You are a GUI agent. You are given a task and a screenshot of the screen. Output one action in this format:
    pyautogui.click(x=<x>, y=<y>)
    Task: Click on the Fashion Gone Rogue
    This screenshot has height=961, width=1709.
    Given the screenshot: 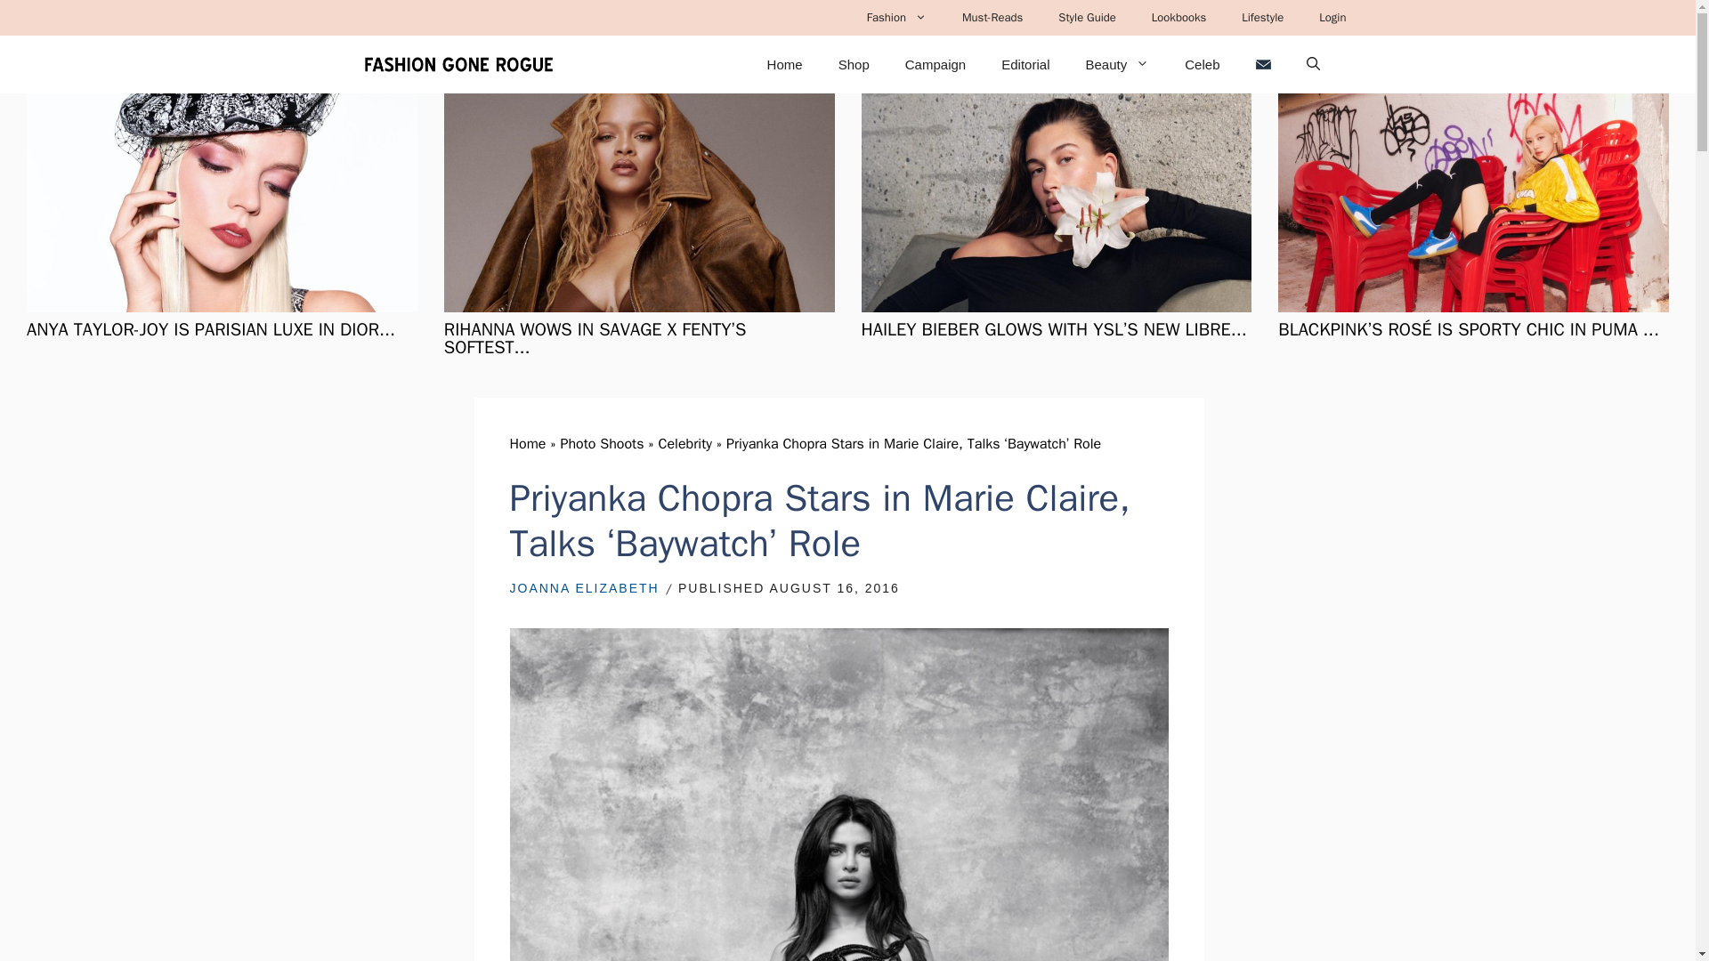 What is the action you would take?
    pyautogui.click(x=458, y=64)
    